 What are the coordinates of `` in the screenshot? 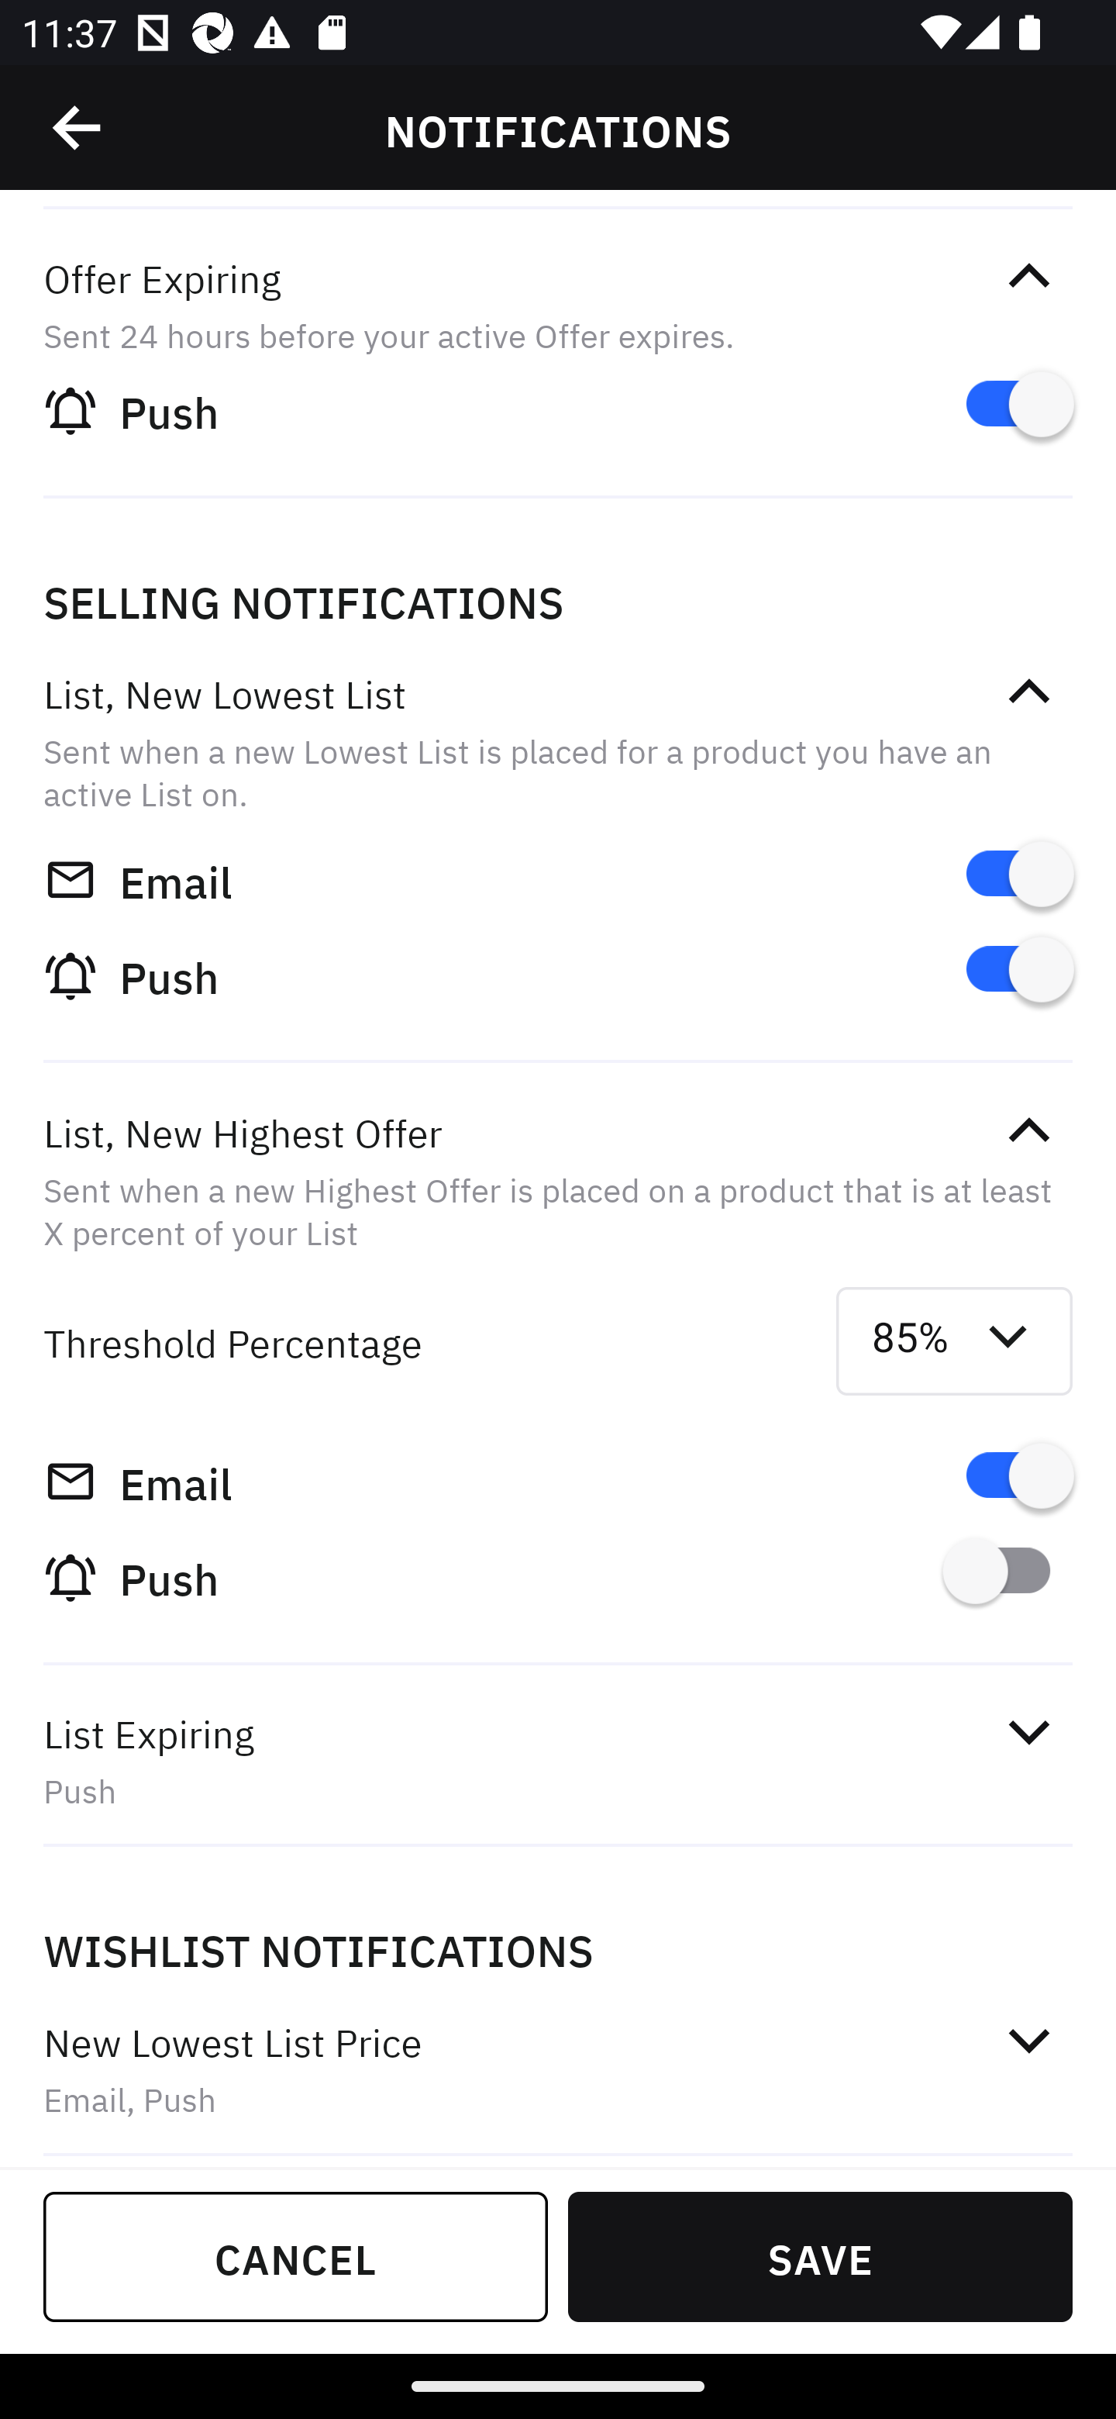 It's located at (1028, 1732).